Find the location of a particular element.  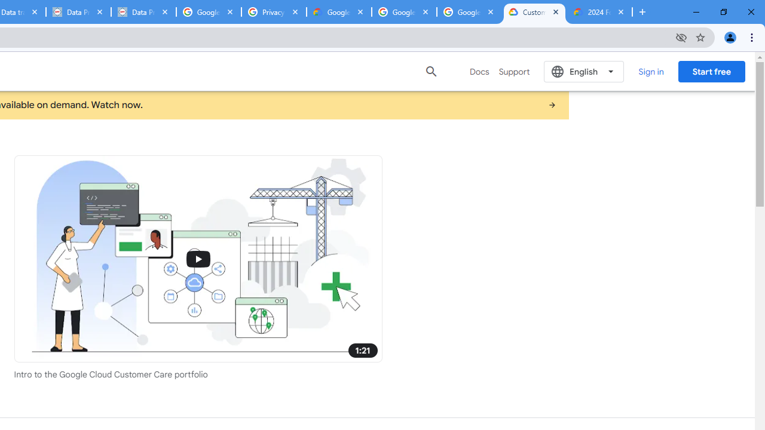

Support is located at coordinates (514, 72).